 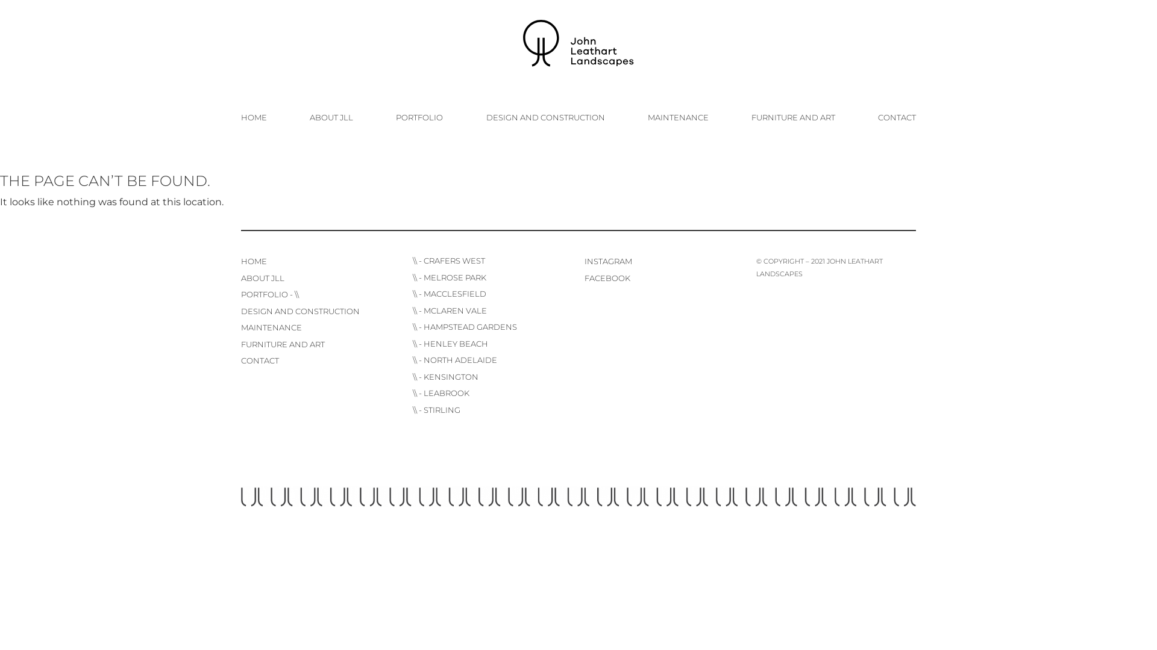 What do you see at coordinates (897, 117) in the screenshot?
I see `CONTACT` at bounding box center [897, 117].